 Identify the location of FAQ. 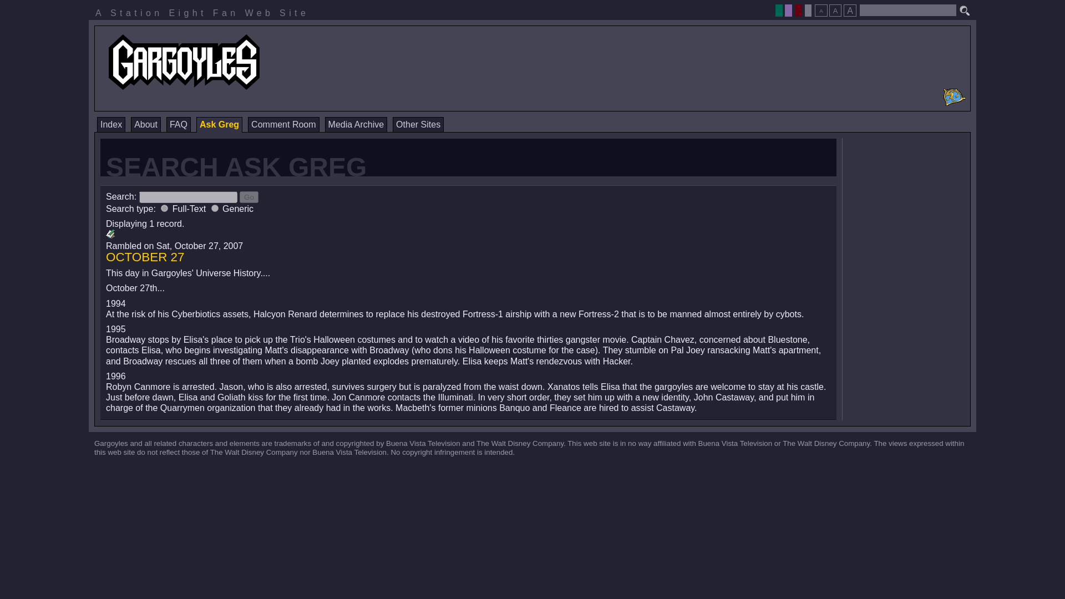
(178, 124).